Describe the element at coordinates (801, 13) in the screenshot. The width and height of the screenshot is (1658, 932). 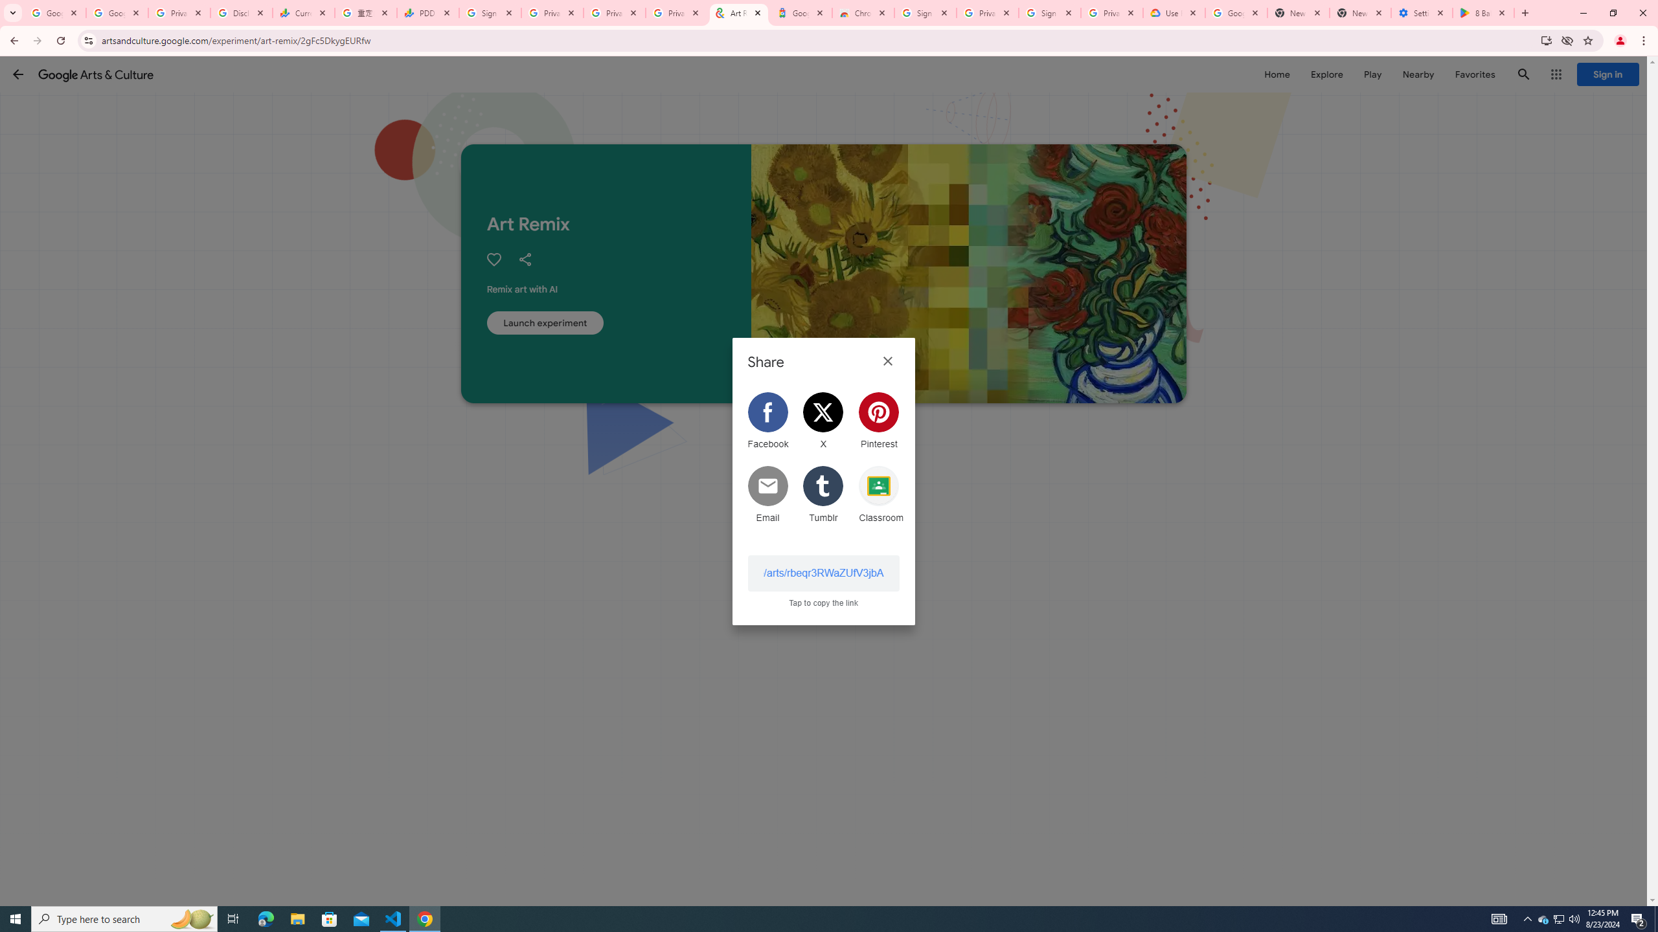
I see `Google` at that location.